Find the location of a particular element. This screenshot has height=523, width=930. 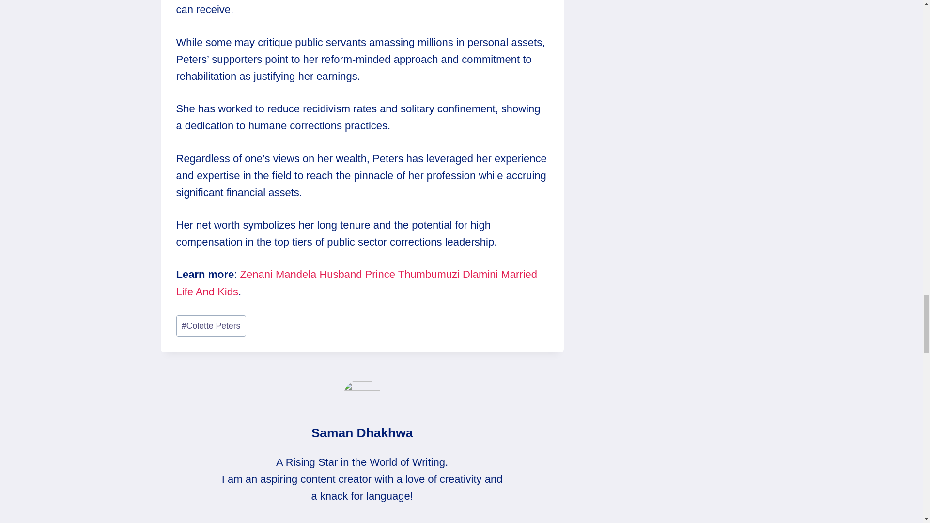

Posts by Saman Dhakhwa is located at coordinates (362, 433).